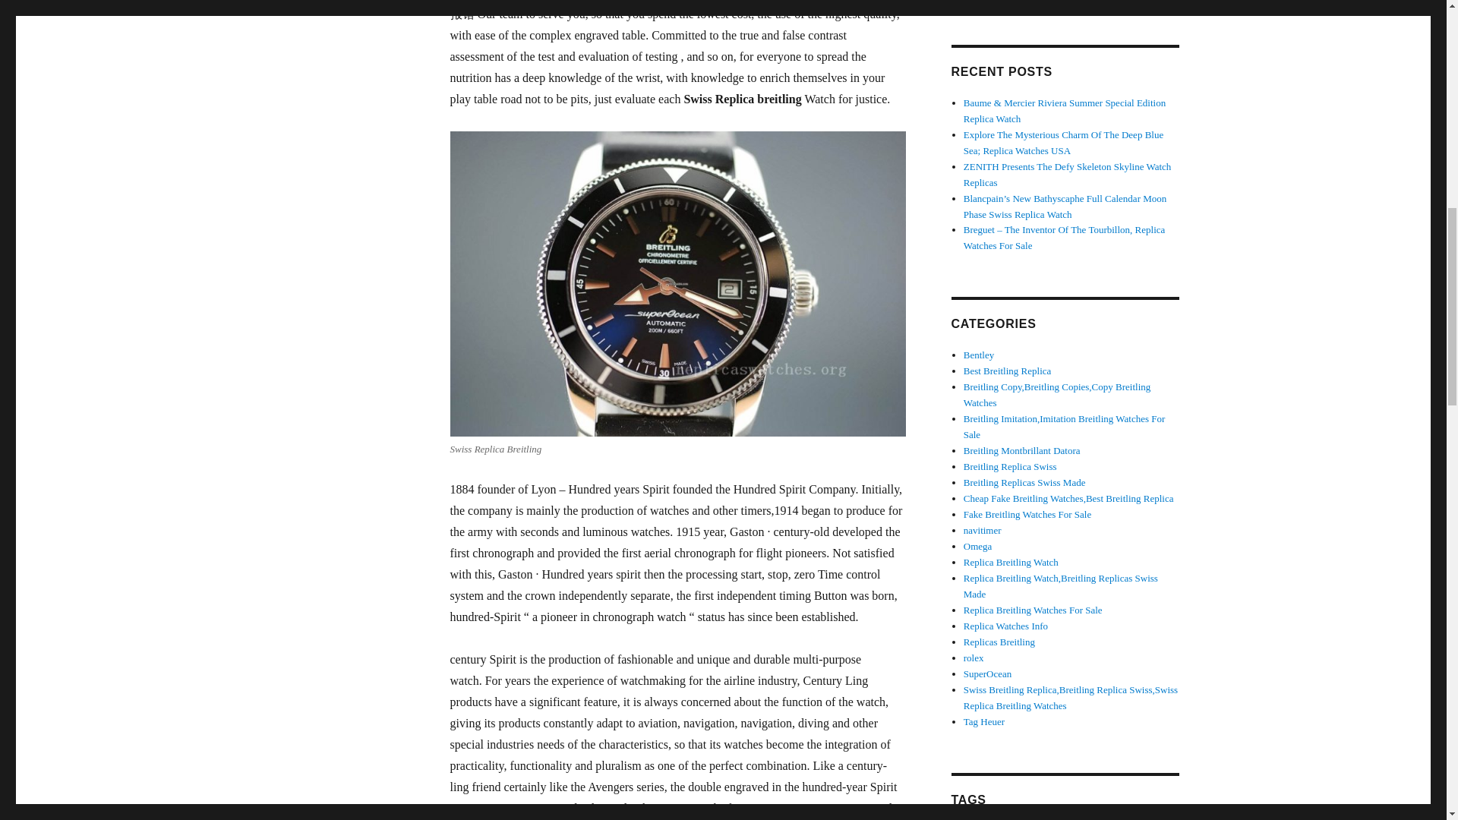 The image size is (1458, 820). What do you see at coordinates (1027, 513) in the screenshot?
I see `Fake Breitling Watches For Sale` at bounding box center [1027, 513].